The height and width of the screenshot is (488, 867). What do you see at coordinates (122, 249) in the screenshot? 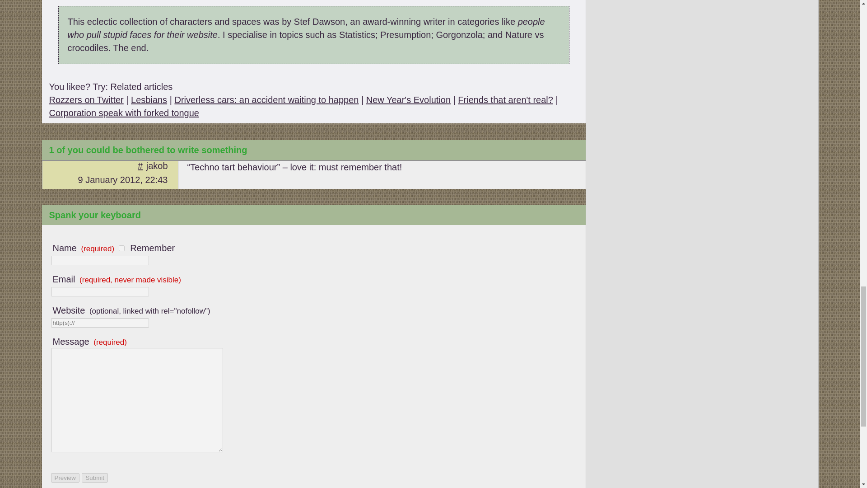
I see `1` at bounding box center [122, 249].